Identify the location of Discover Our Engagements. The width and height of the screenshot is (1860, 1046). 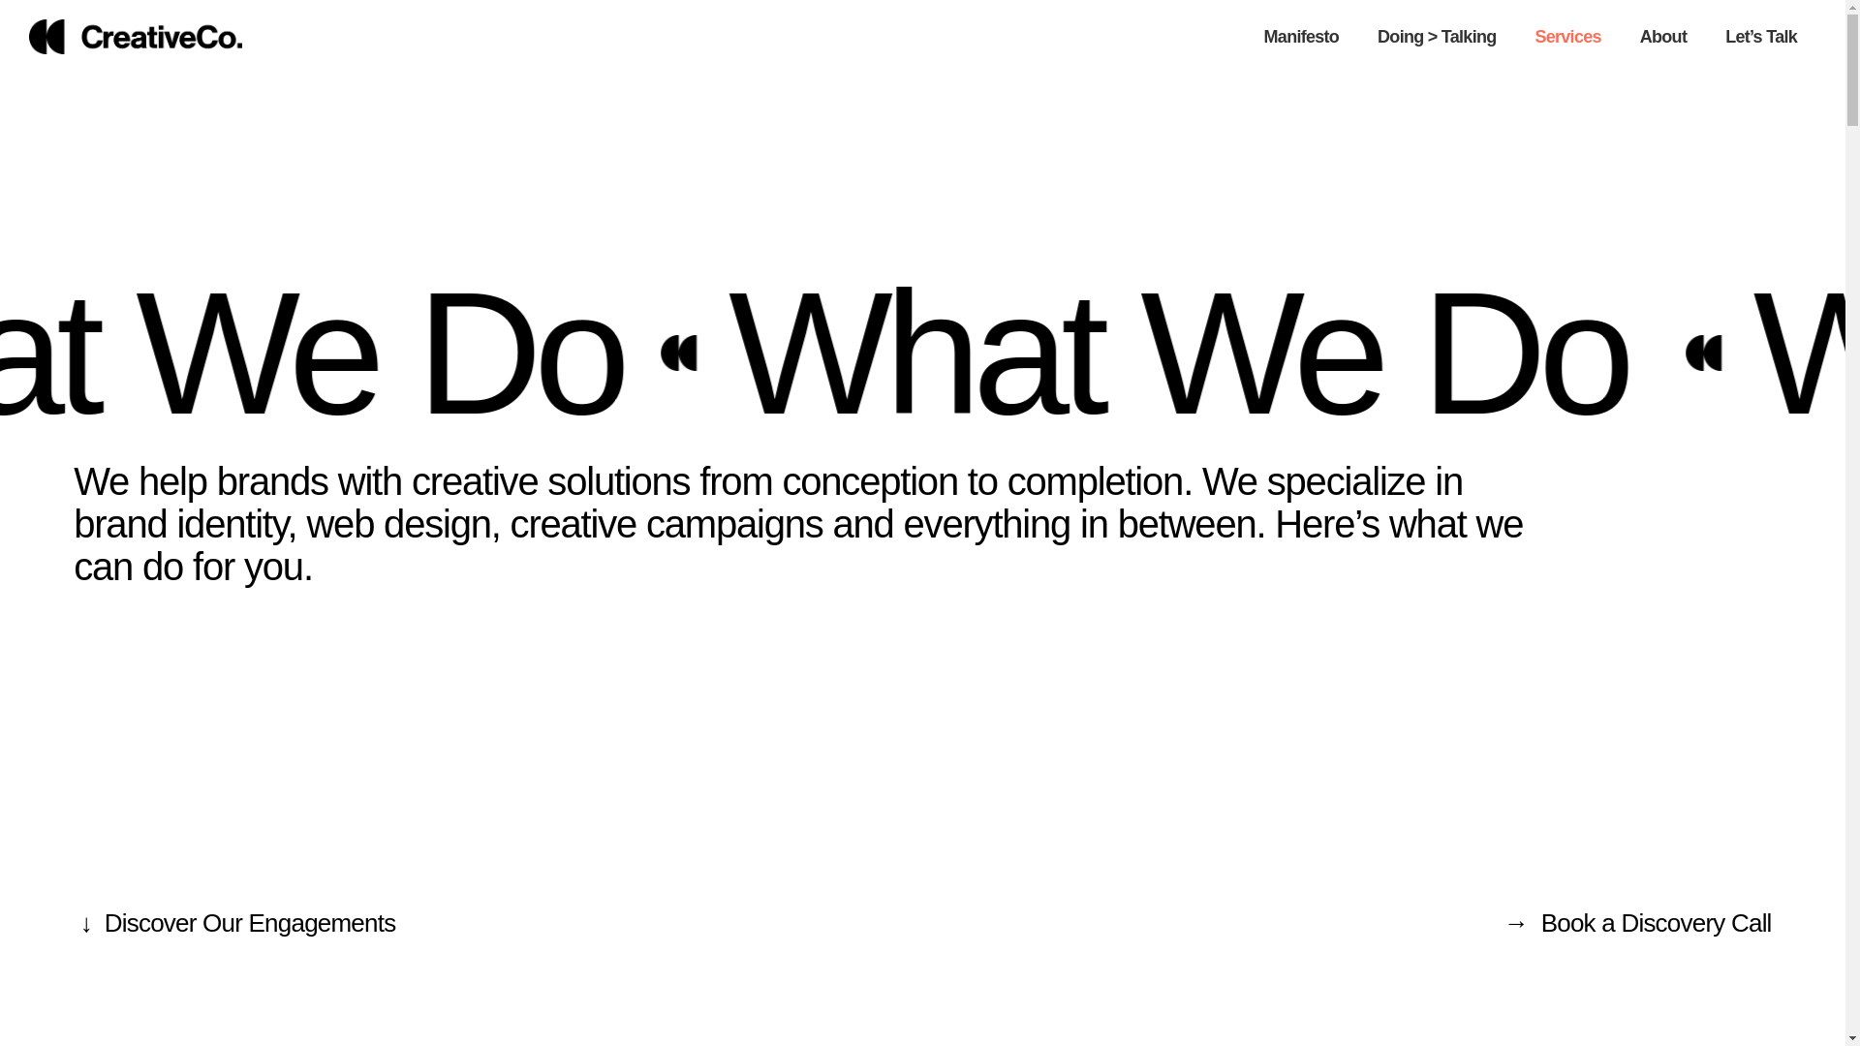
(250, 922).